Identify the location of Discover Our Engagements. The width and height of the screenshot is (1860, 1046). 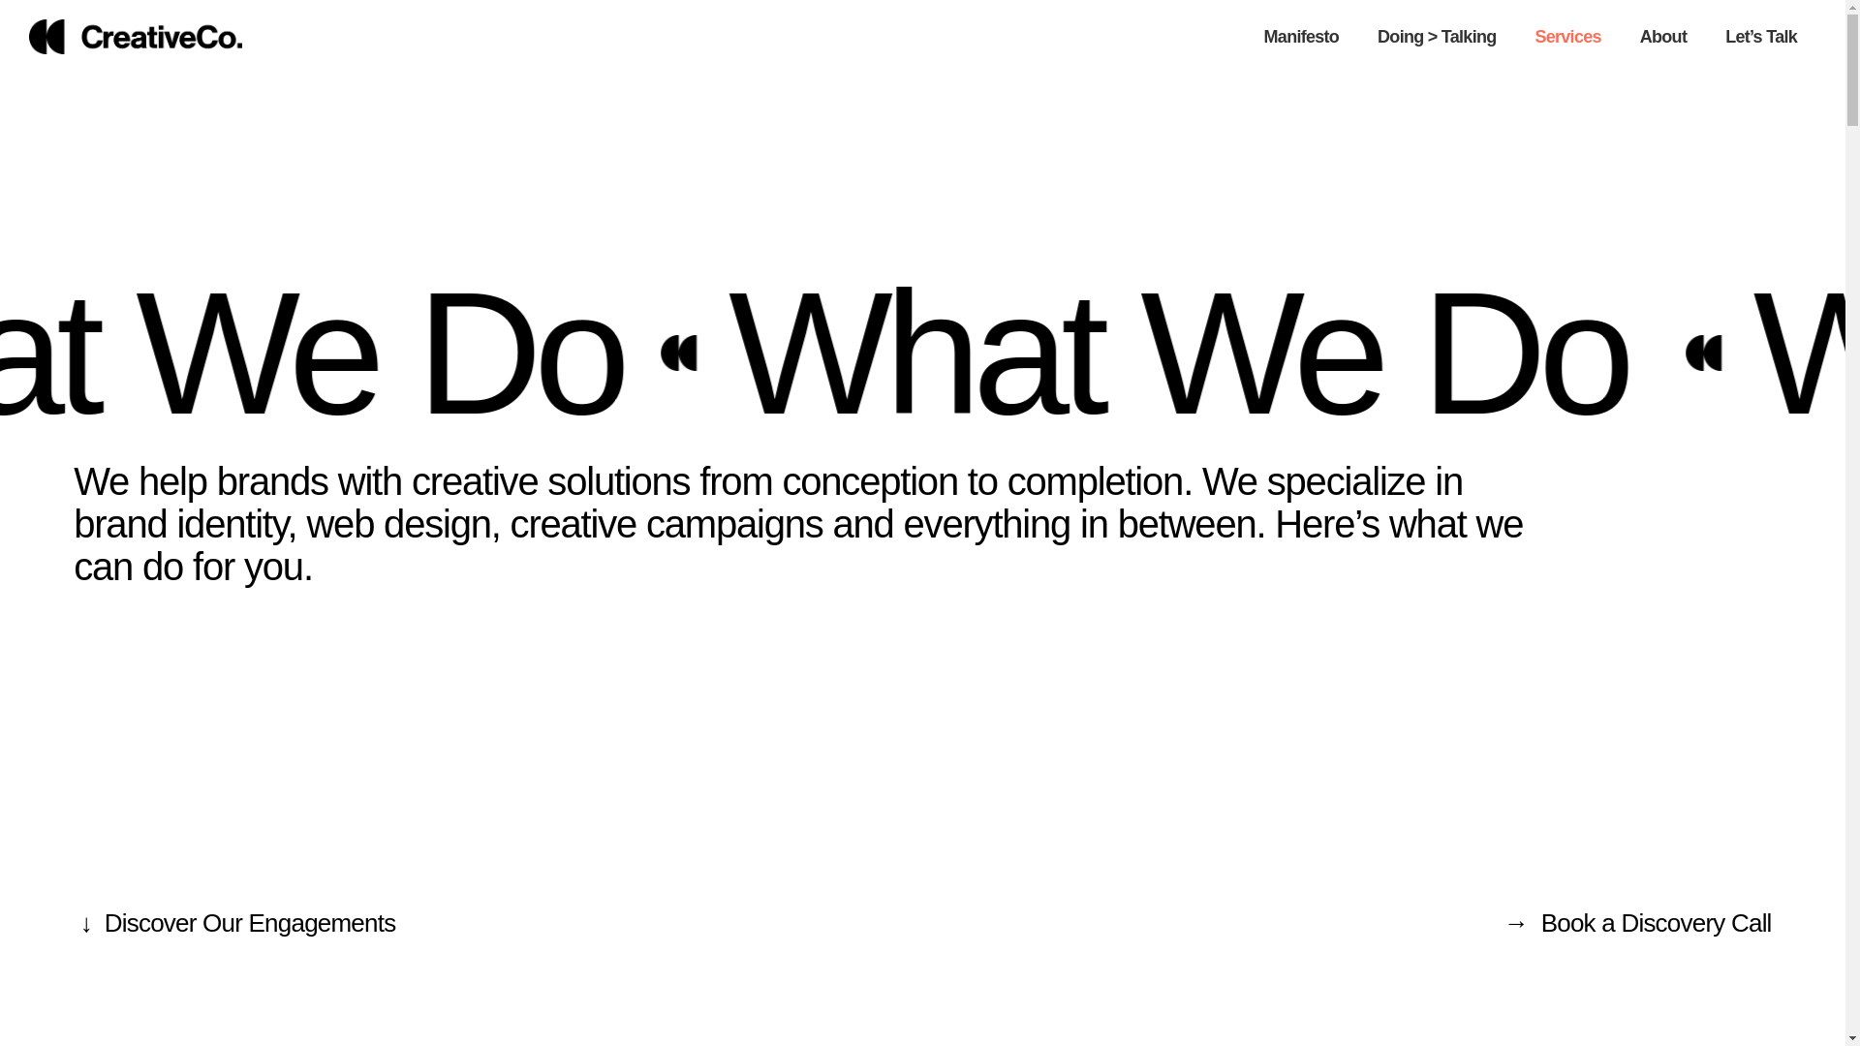
(250, 922).